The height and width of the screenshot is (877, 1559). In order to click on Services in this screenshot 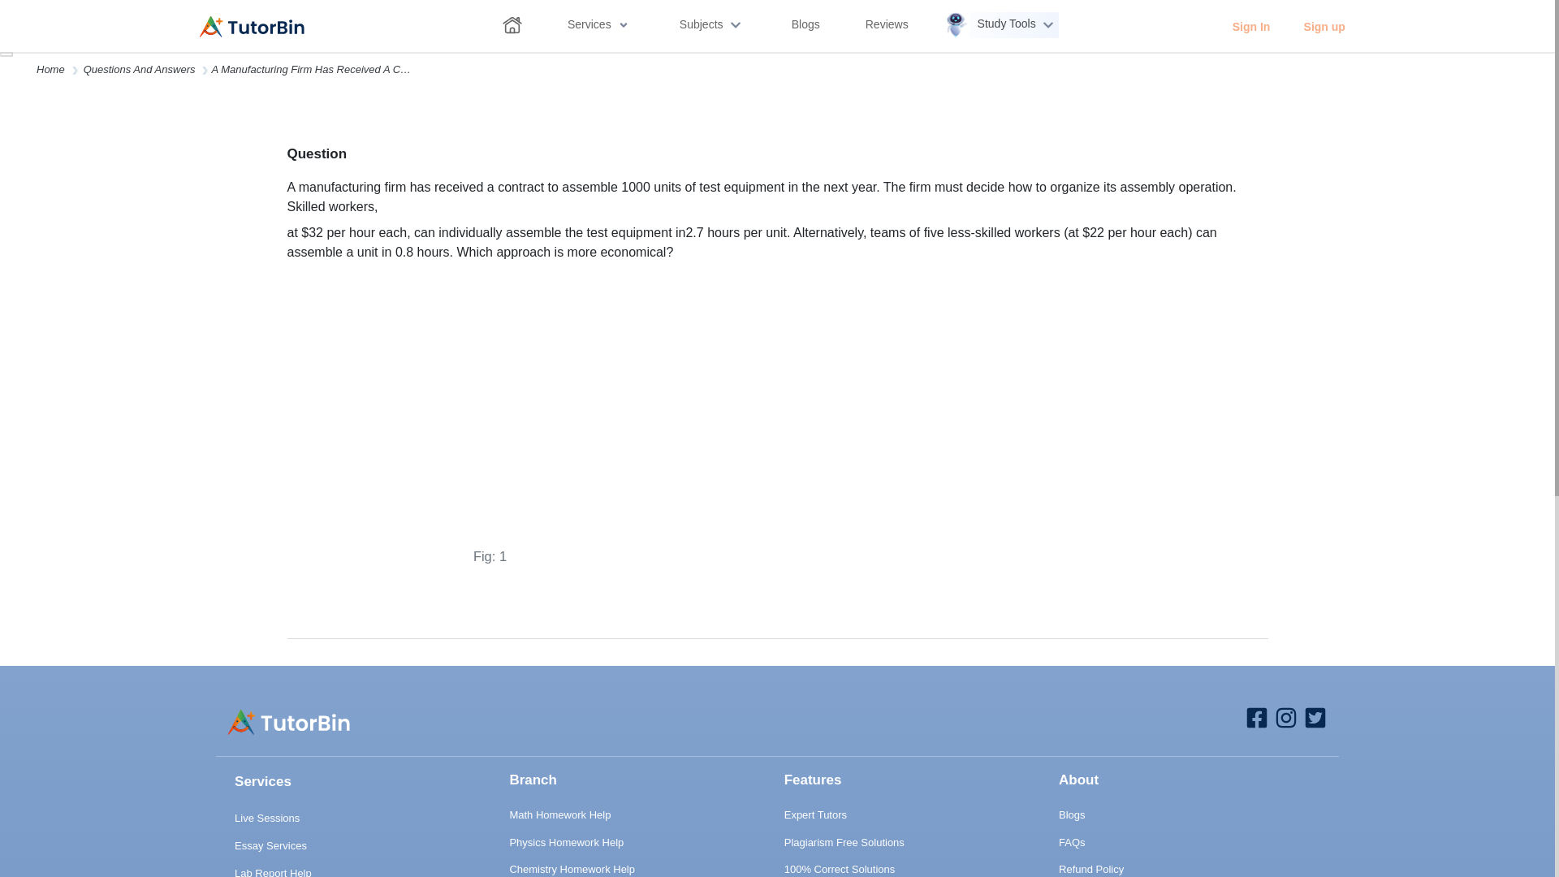, I will do `click(598, 27)`.